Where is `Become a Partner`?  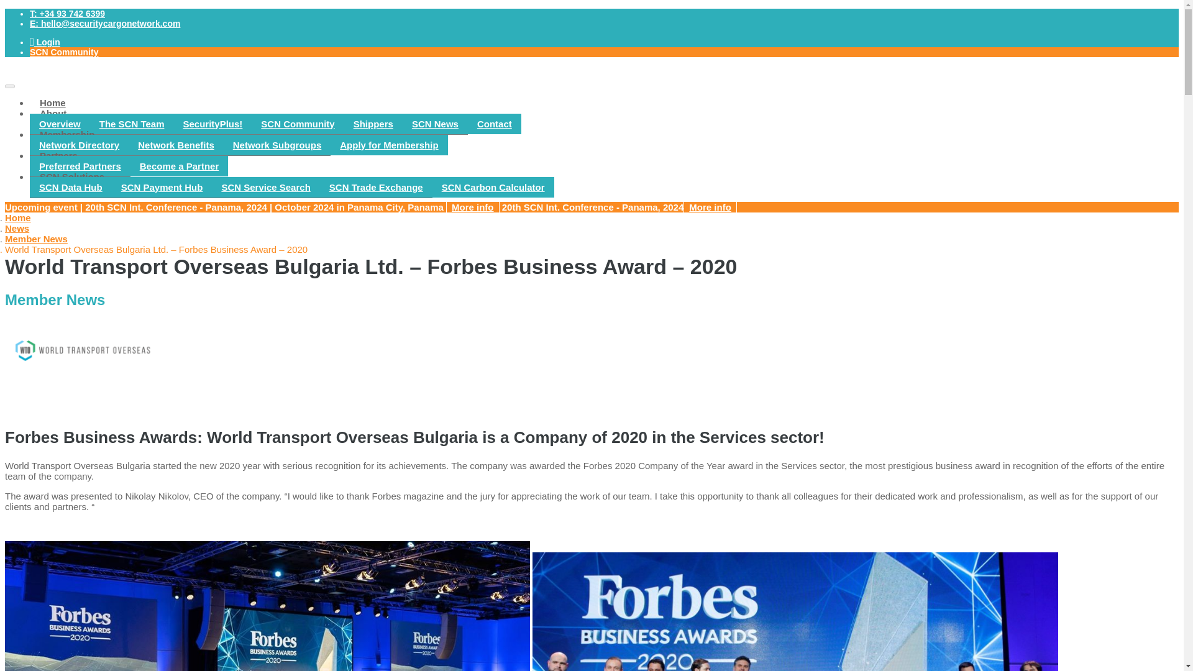 Become a Partner is located at coordinates (179, 166).